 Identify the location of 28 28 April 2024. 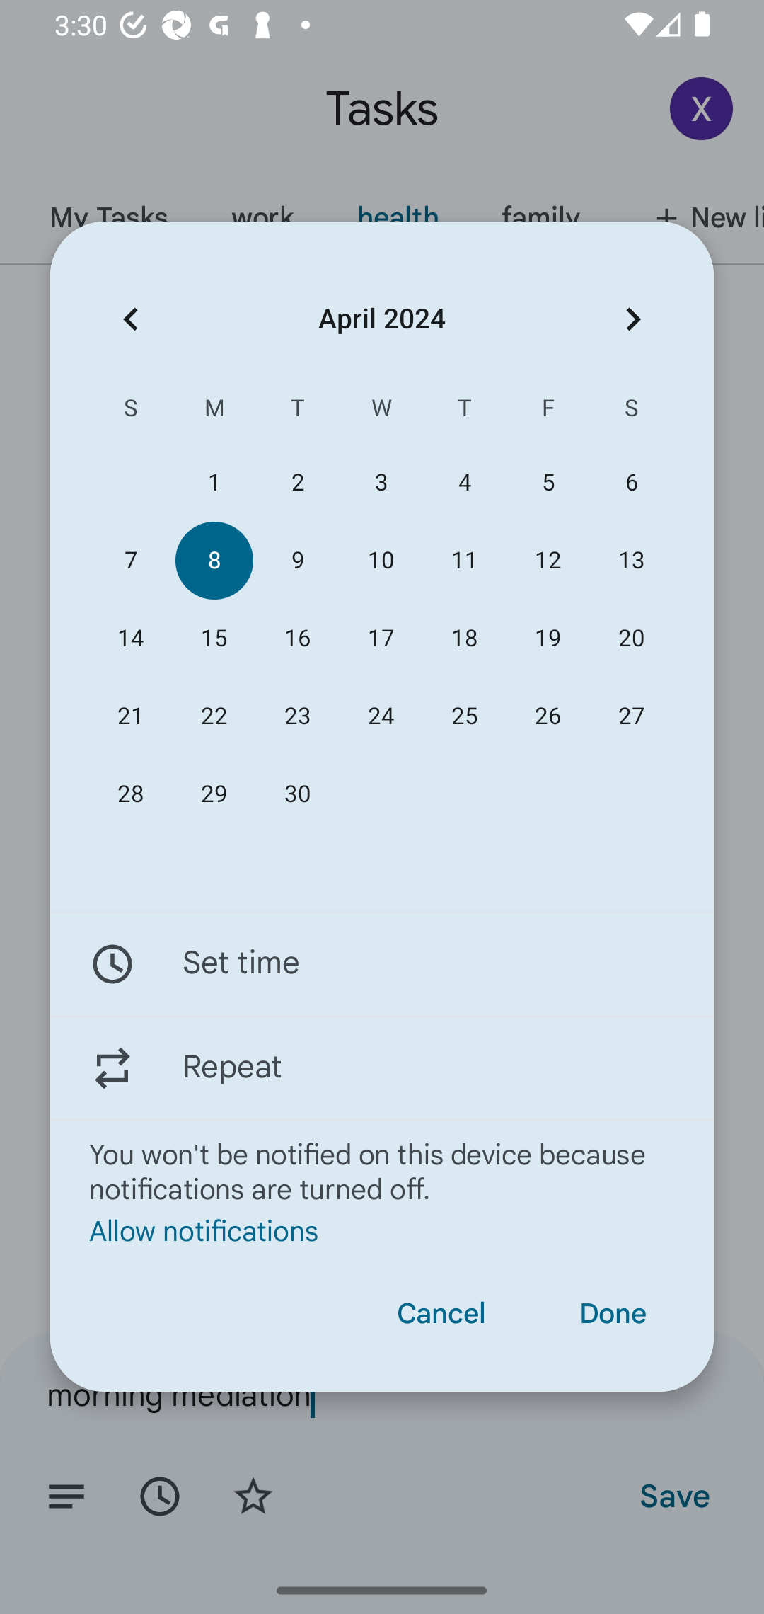
(131, 794).